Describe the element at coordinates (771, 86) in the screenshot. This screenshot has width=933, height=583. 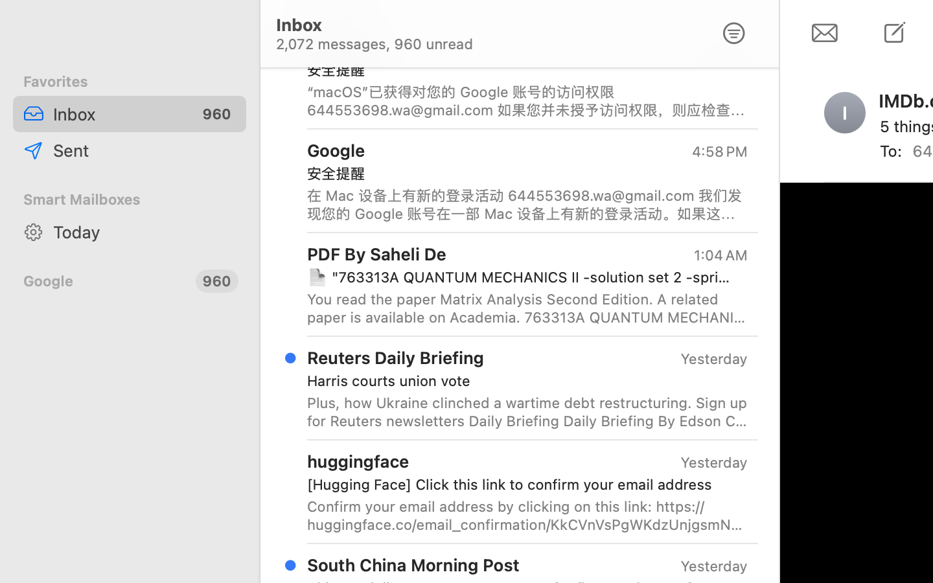
I see `0.0002546504013775374` at that location.